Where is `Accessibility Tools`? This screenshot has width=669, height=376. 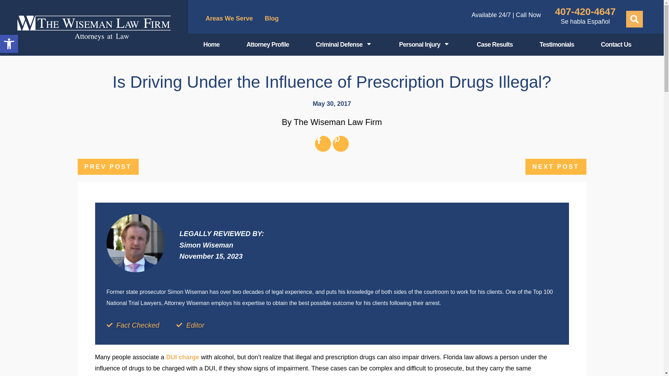
Accessibility Tools is located at coordinates (9, 44).